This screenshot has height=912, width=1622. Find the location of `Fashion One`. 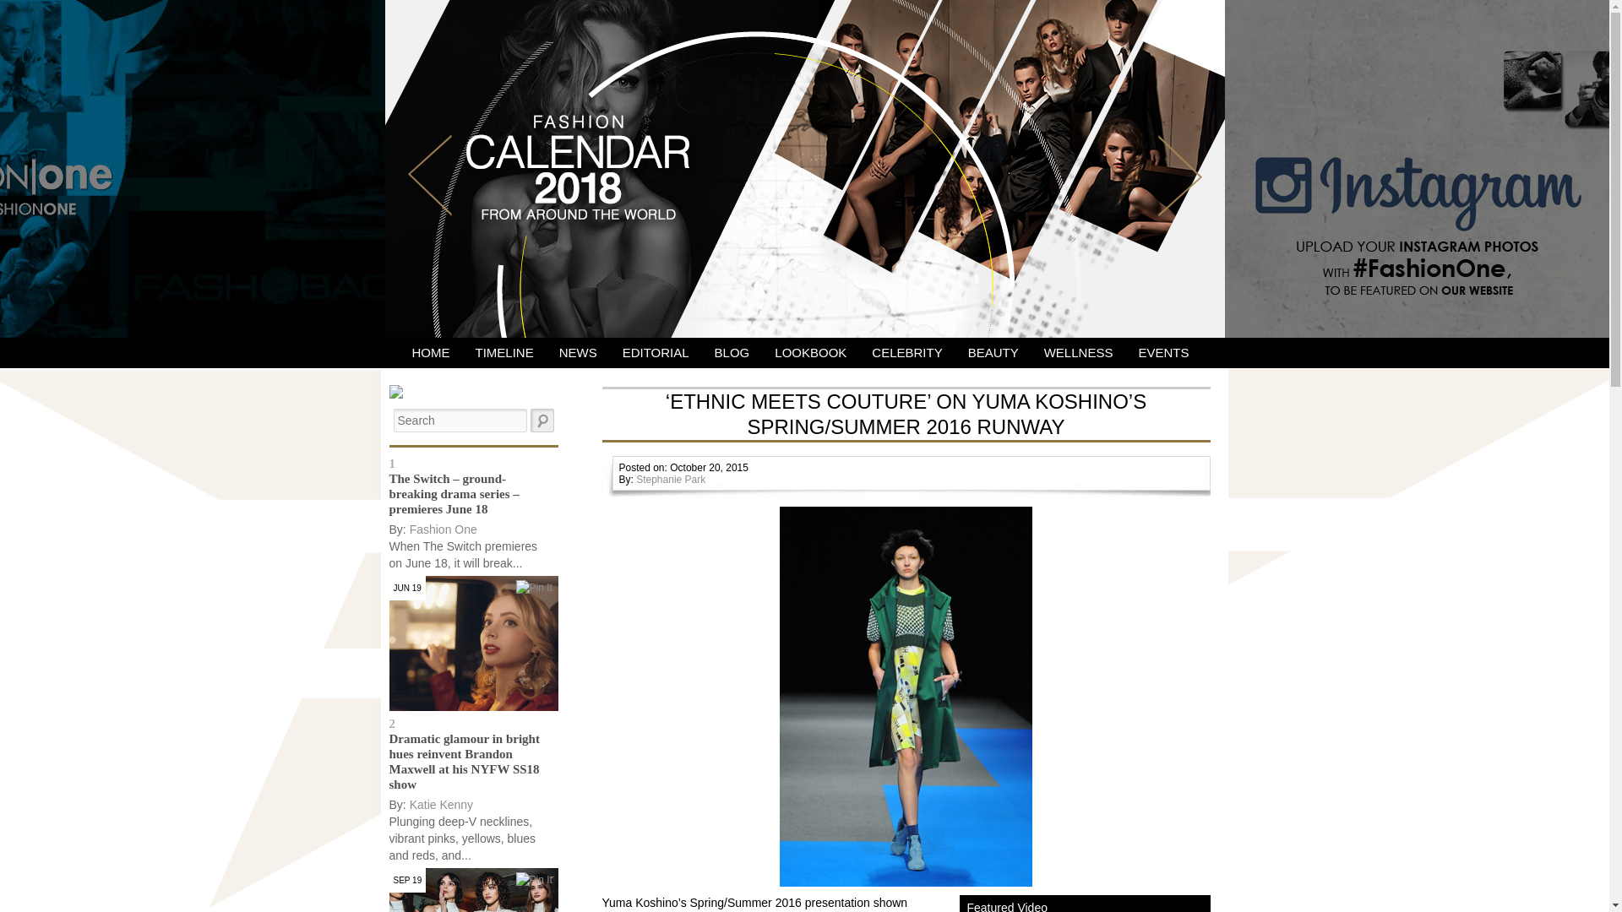

Fashion One is located at coordinates (443, 529).